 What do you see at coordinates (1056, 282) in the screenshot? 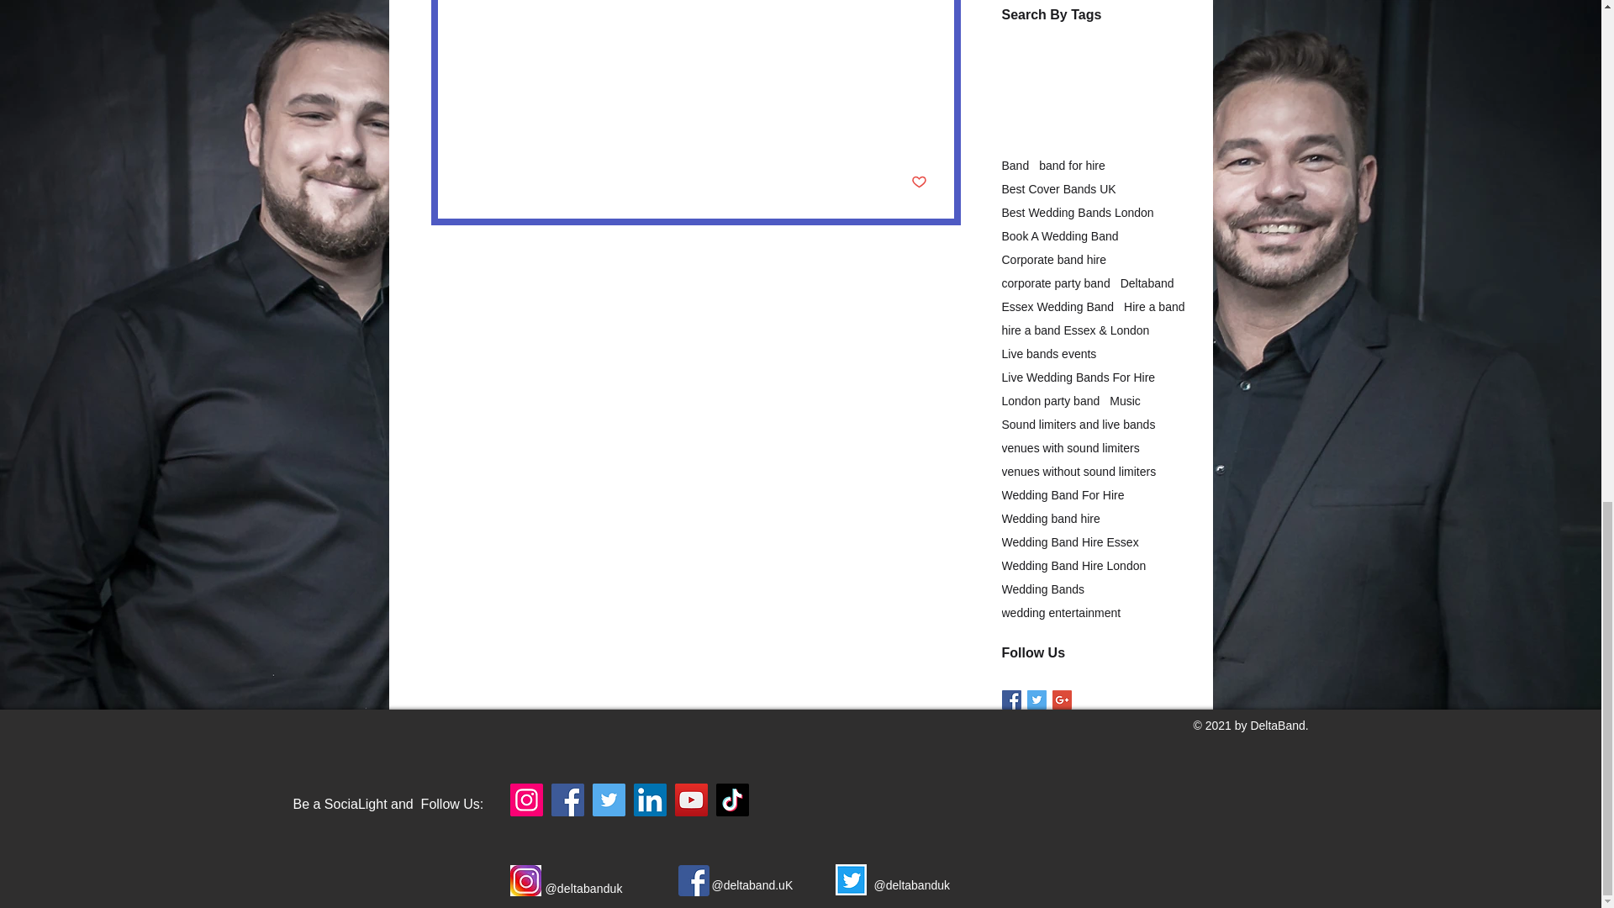
I see `corporate party band` at bounding box center [1056, 282].